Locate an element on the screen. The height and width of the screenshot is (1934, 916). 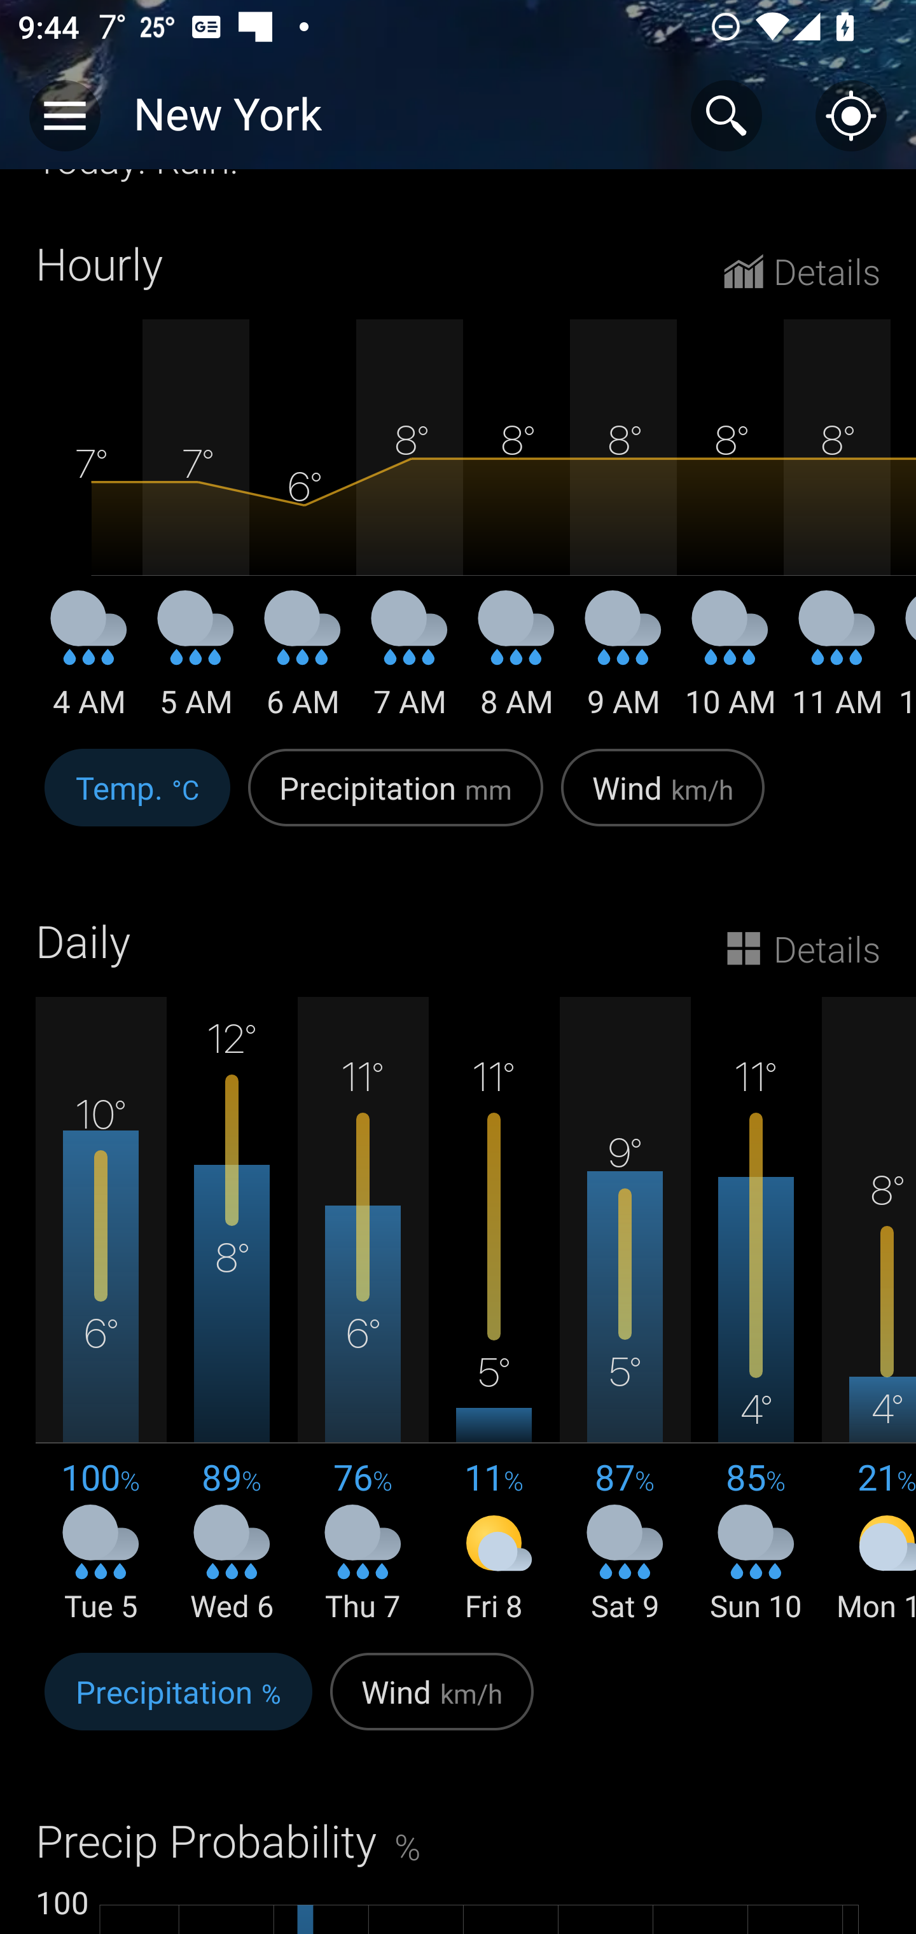
10 AM is located at coordinates (730, 663).